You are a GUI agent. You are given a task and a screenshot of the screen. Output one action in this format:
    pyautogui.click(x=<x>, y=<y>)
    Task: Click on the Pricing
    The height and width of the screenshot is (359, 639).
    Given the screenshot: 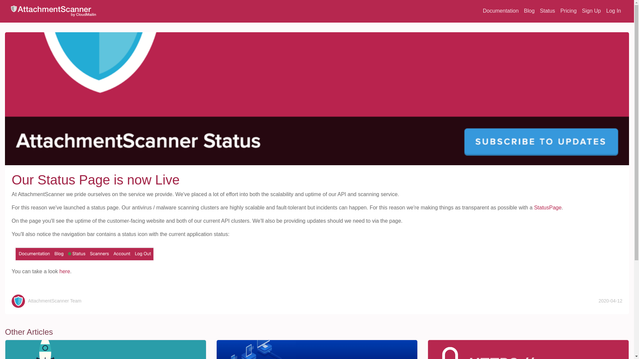 What is the action you would take?
    pyautogui.click(x=568, y=11)
    